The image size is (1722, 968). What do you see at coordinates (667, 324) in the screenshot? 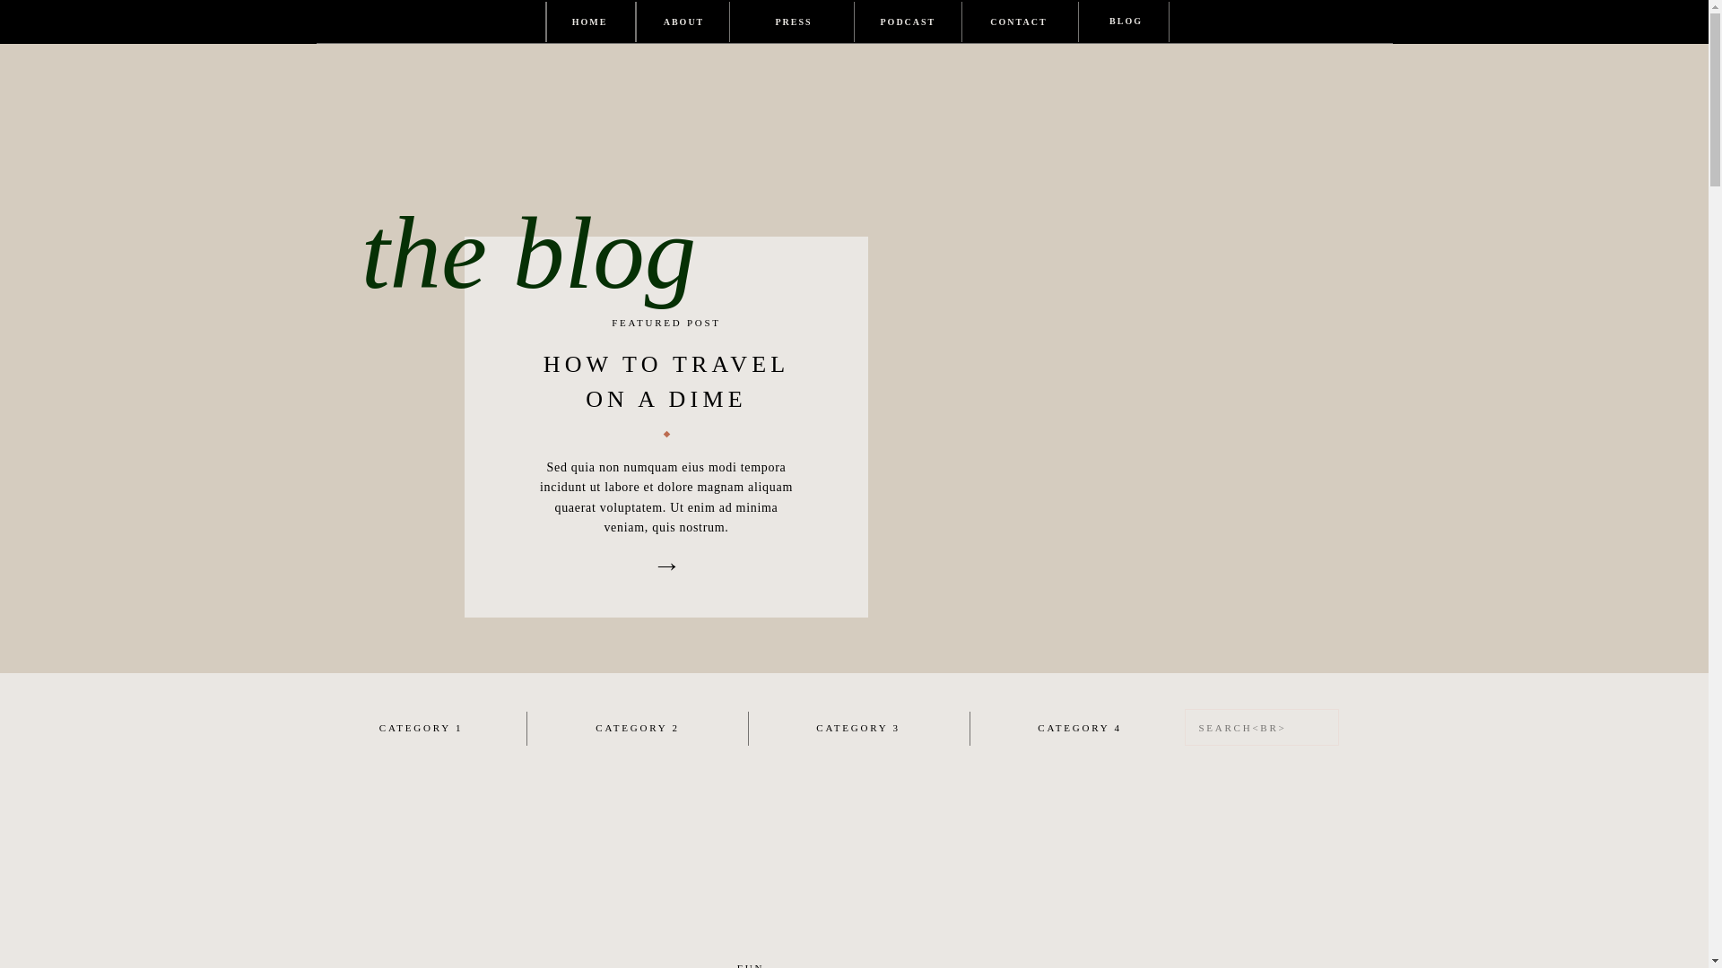
I see `FEATURED POST` at bounding box center [667, 324].